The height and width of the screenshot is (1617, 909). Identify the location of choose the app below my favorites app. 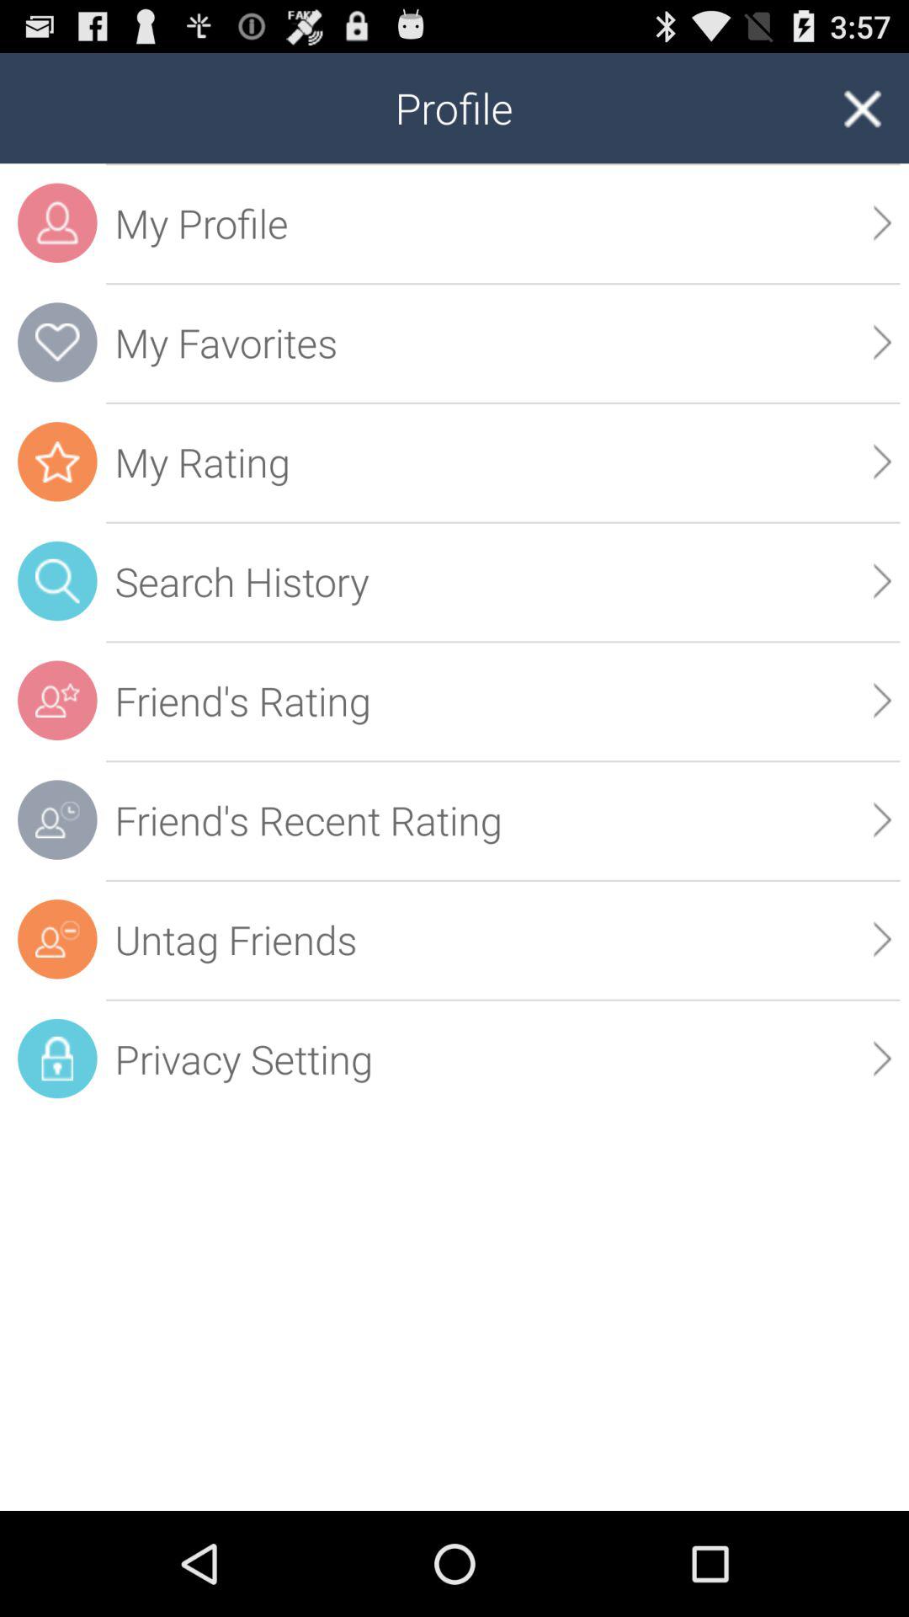
(503, 462).